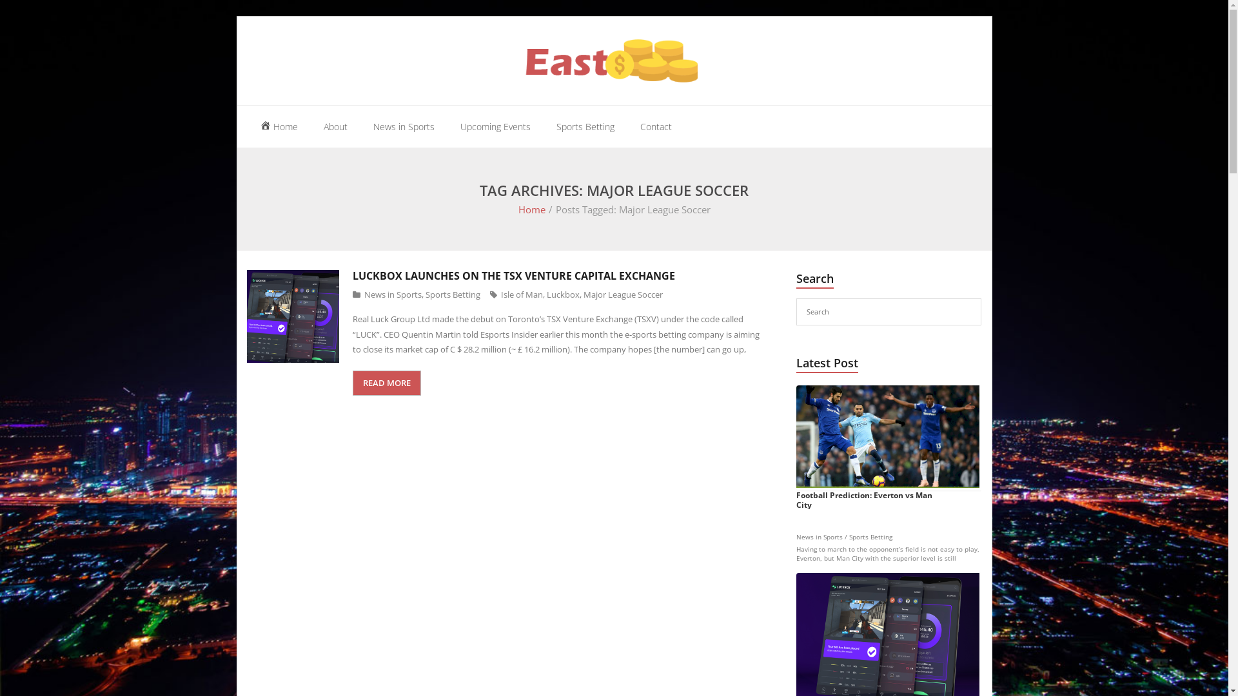  Describe the element at coordinates (514, 276) in the screenshot. I see `LUCKBOX LAUNCHES ON THE TSX VENTURE CAPITAL EXCHANGE` at that location.